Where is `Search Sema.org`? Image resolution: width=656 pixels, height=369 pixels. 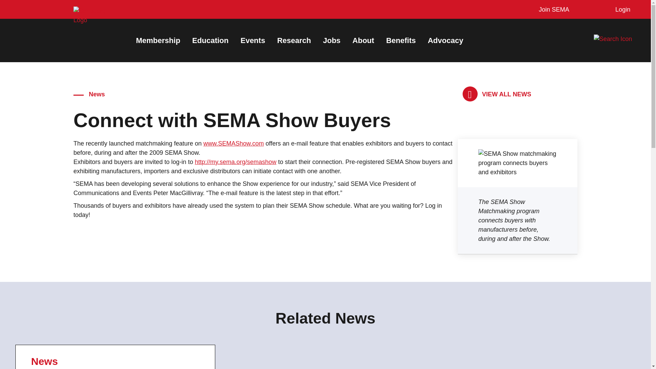
Search Sema.org is located at coordinates (619, 39).